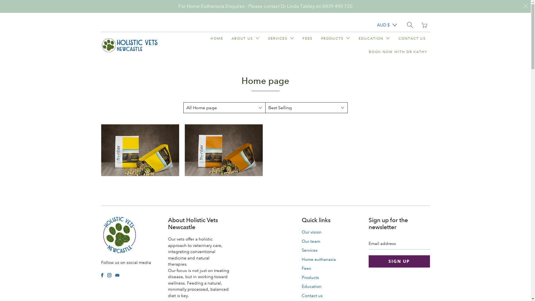 The width and height of the screenshot is (535, 301). What do you see at coordinates (102, 275) in the screenshot?
I see `Holistic Vets Newcastle on Facebook` at bounding box center [102, 275].